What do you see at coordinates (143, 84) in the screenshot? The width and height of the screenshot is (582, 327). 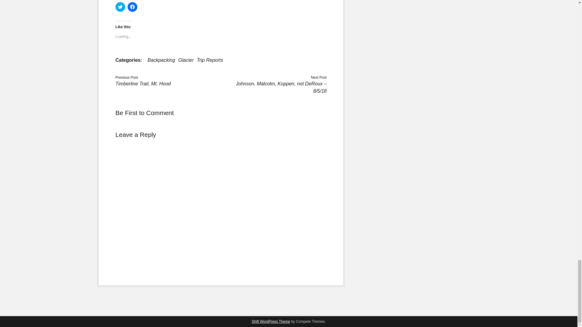 I see `Timberline Trail, Mt. Hood` at bounding box center [143, 84].